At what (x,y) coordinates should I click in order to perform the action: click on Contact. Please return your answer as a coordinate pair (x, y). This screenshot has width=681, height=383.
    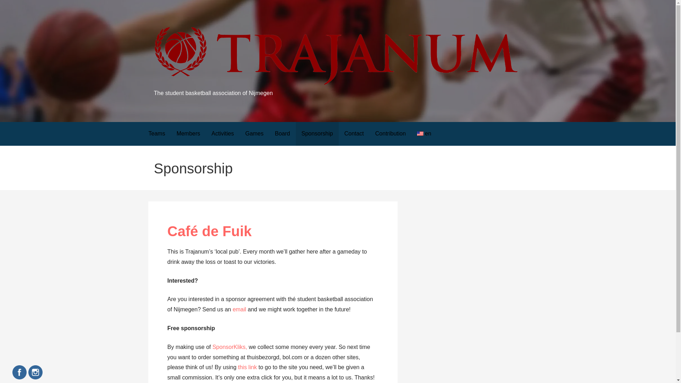
    Looking at the image, I should click on (354, 134).